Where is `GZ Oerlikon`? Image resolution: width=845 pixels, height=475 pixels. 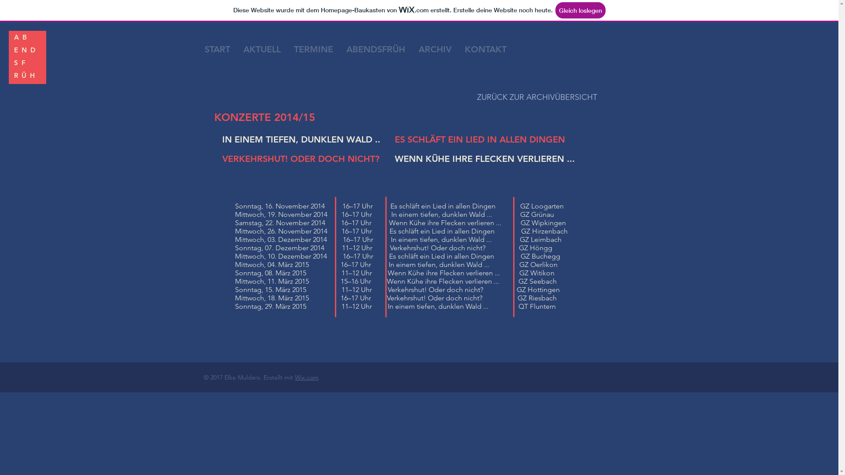 GZ Oerlikon is located at coordinates (539, 265).